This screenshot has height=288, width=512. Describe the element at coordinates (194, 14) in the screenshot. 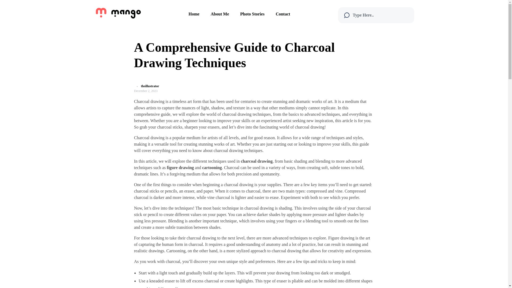

I see `Home` at that location.